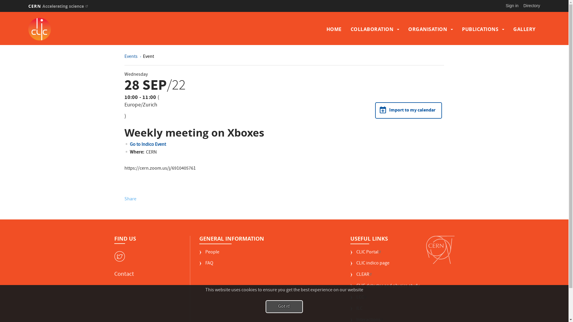 The height and width of the screenshot is (322, 573). Describe the element at coordinates (372, 29) in the screenshot. I see `COLLABORATION` at that location.